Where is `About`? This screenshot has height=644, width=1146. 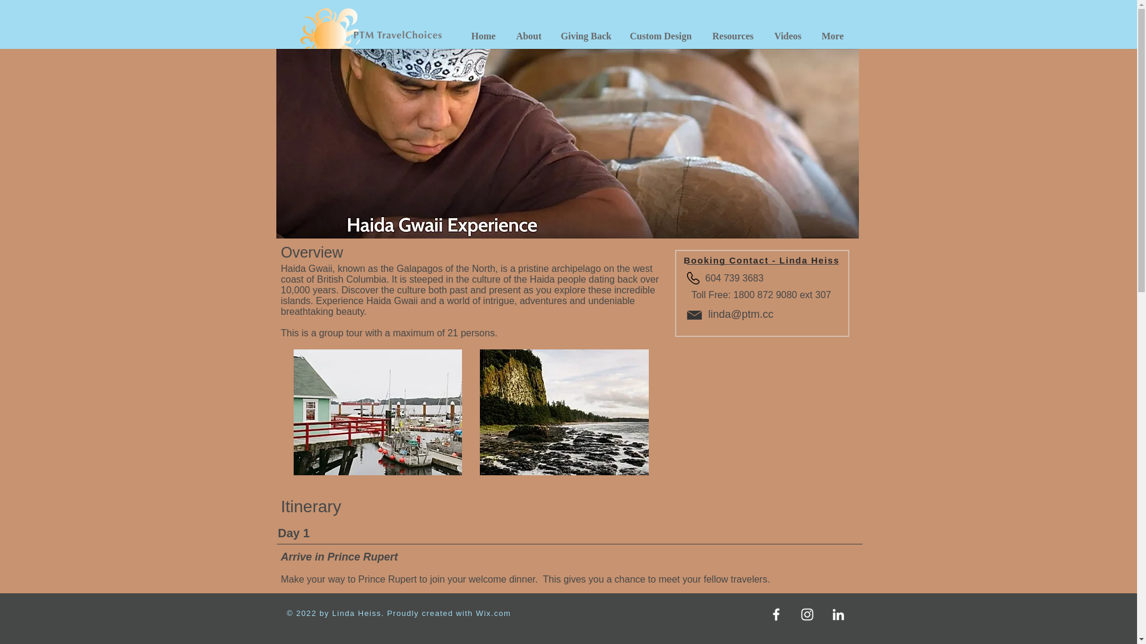 About is located at coordinates (529, 36).